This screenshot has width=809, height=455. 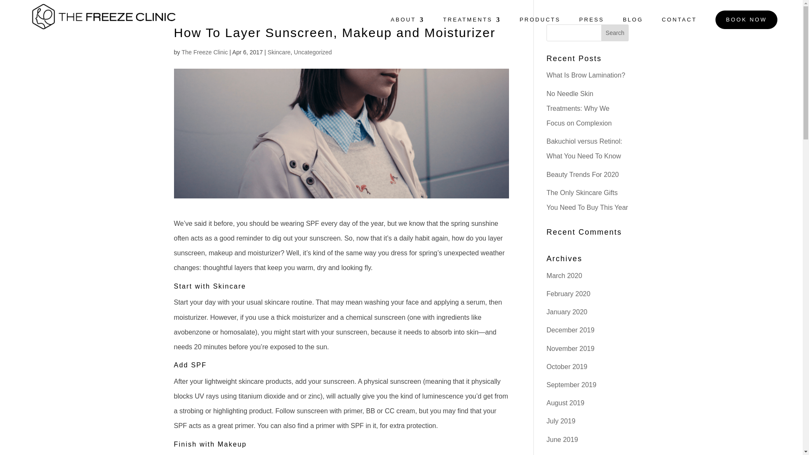 What do you see at coordinates (615, 33) in the screenshot?
I see `Search` at bounding box center [615, 33].